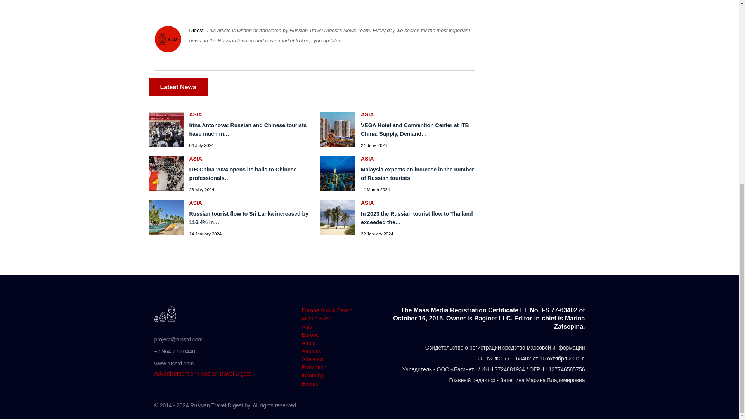 This screenshot has width=745, height=419. I want to click on ASIA, so click(421, 158).